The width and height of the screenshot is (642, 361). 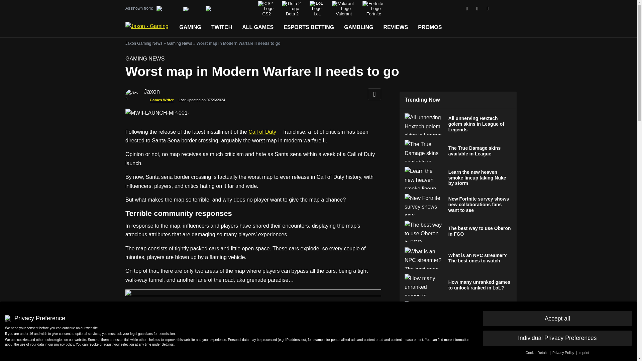 I want to click on  LoL, so click(x=317, y=8).